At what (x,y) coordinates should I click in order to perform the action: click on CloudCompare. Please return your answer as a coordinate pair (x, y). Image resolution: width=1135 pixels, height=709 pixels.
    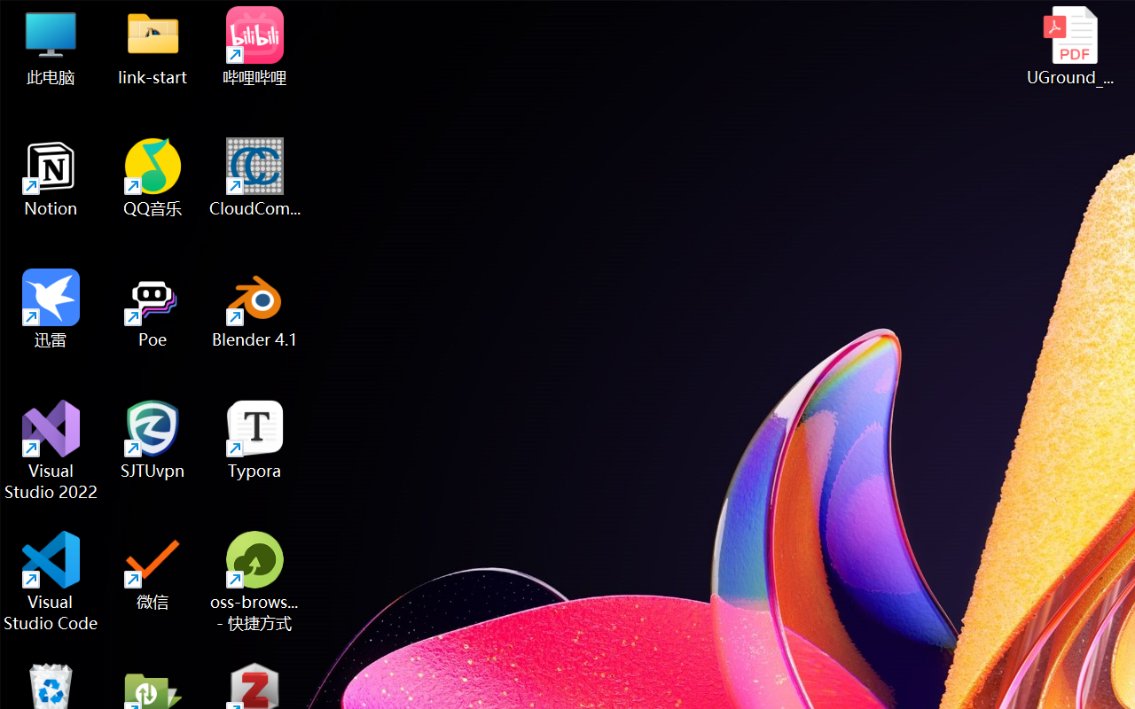
    Looking at the image, I should click on (255, 177).